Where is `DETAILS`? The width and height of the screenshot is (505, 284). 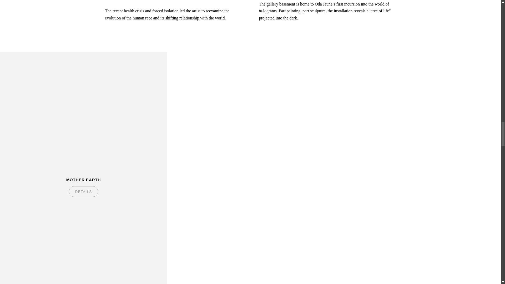
DETAILS is located at coordinates (83, 191).